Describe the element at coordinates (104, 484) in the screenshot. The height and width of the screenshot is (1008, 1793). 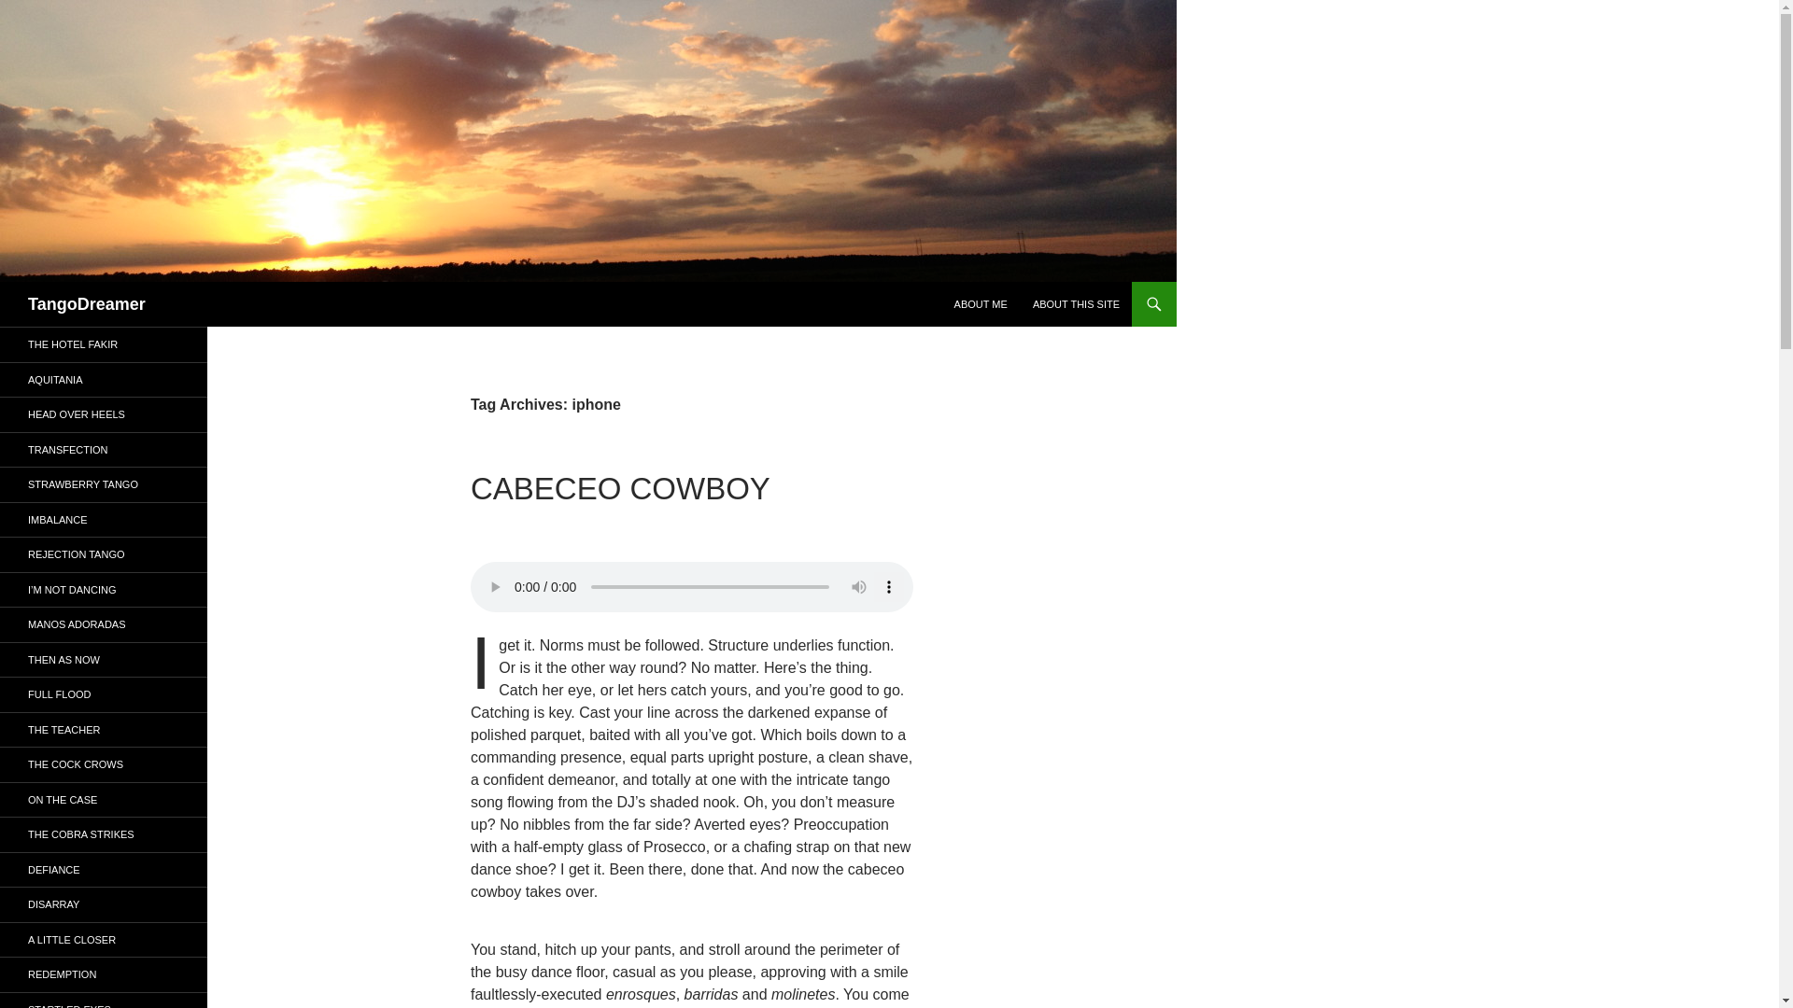
I see `STRAWBERRY TANGO` at that location.